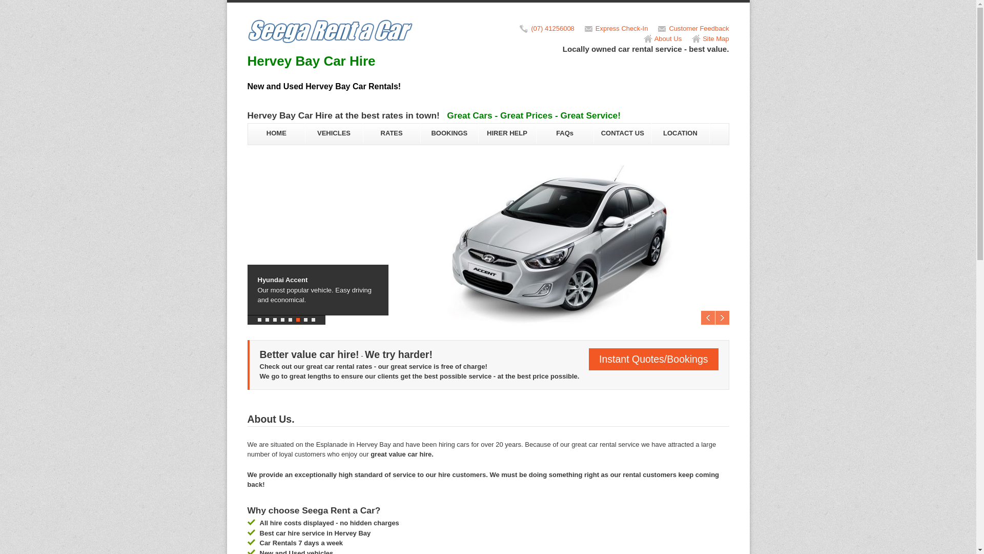  What do you see at coordinates (298, 320) in the screenshot?
I see `6` at bounding box center [298, 320].